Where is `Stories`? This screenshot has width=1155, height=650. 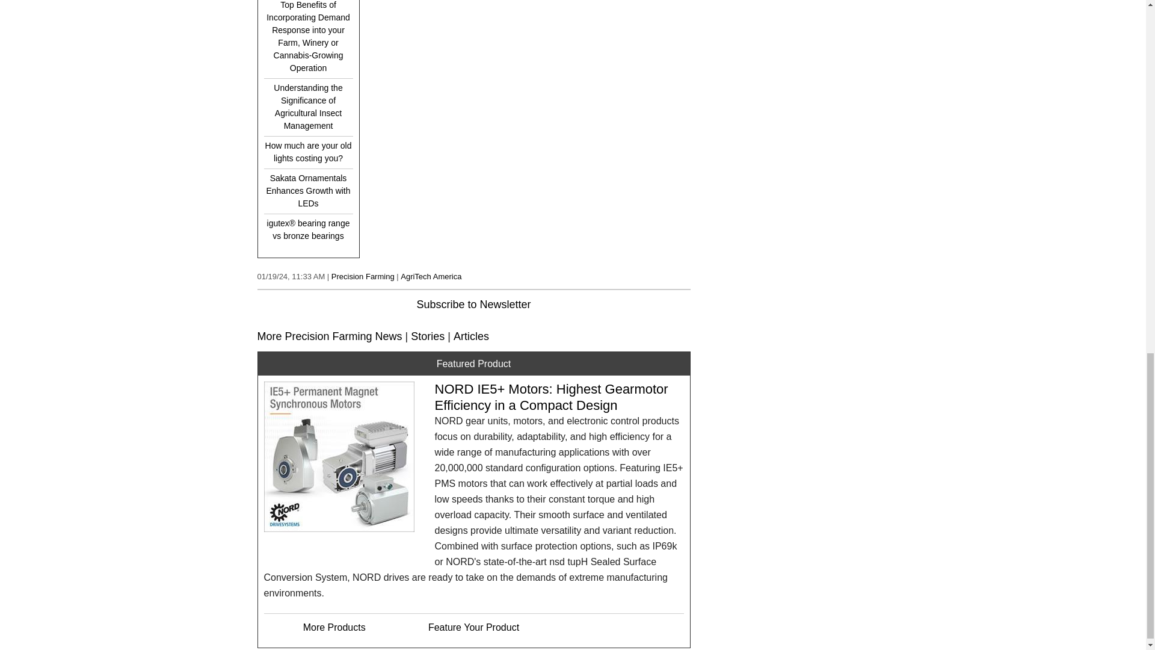
Stories is located at coordinates (428, 336).